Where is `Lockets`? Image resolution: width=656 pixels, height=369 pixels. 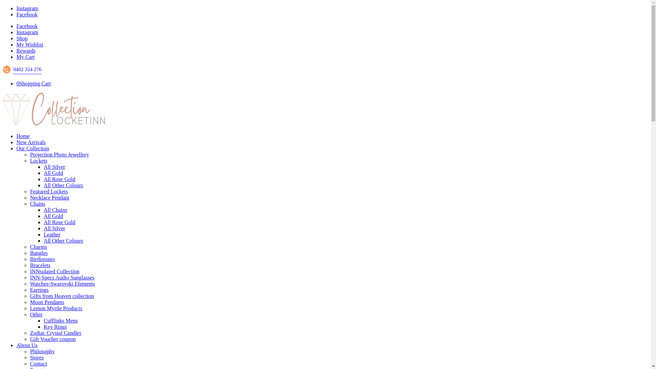
Lockets is located at coordinates (39, 161).